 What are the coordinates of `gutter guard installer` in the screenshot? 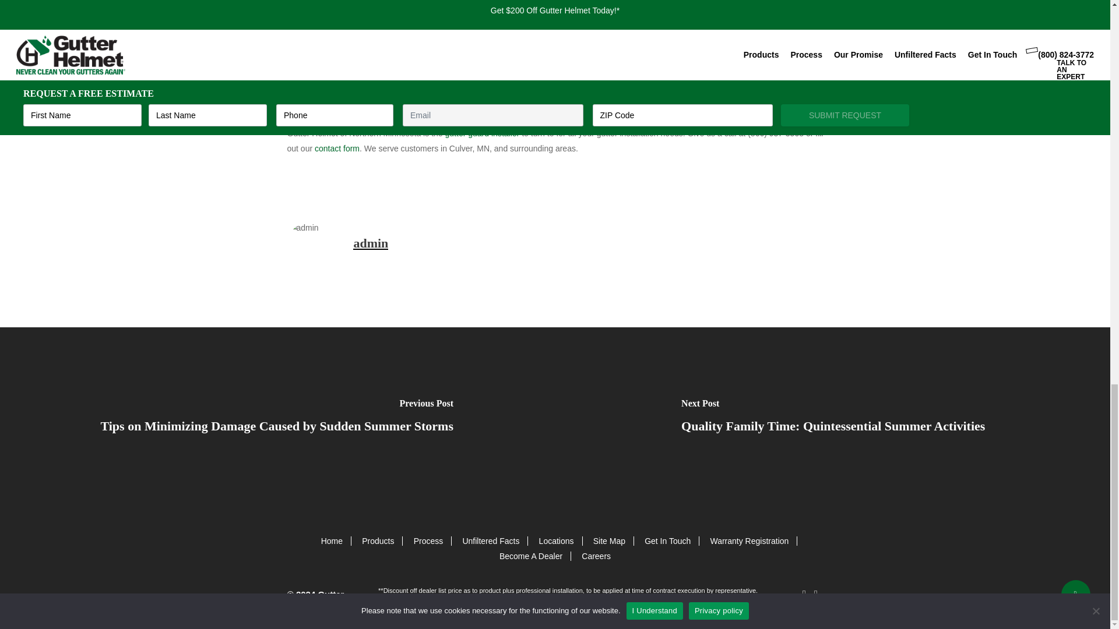 It's located at (483, 133).